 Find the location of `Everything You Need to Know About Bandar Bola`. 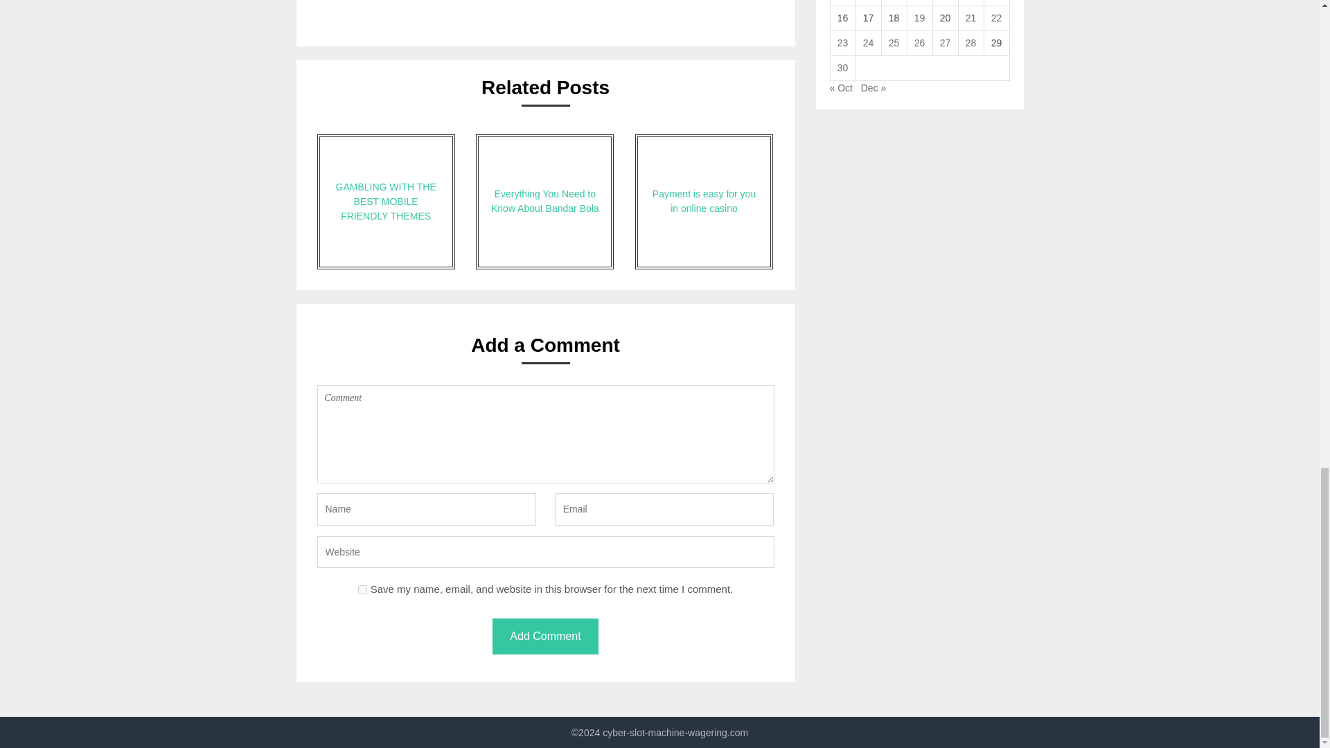

Everything You Need to Know About Bandar Bola is located at coordinates (544, 202).